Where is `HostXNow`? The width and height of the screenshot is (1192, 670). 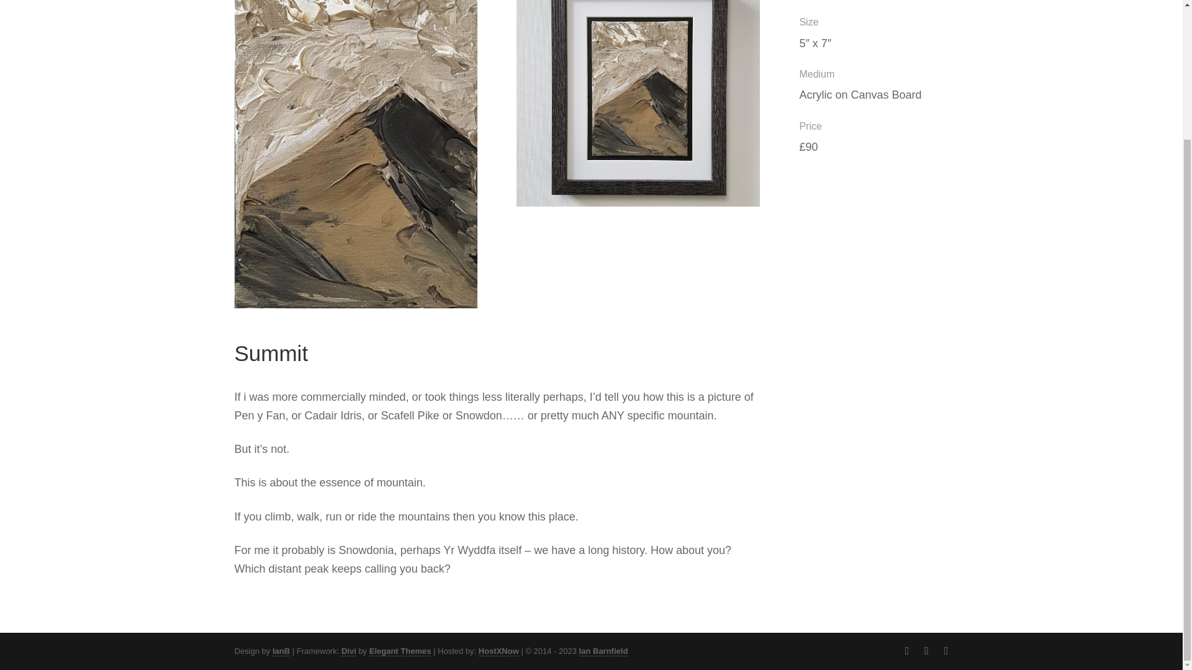
HostXNow is located at coordinates (499, 651).